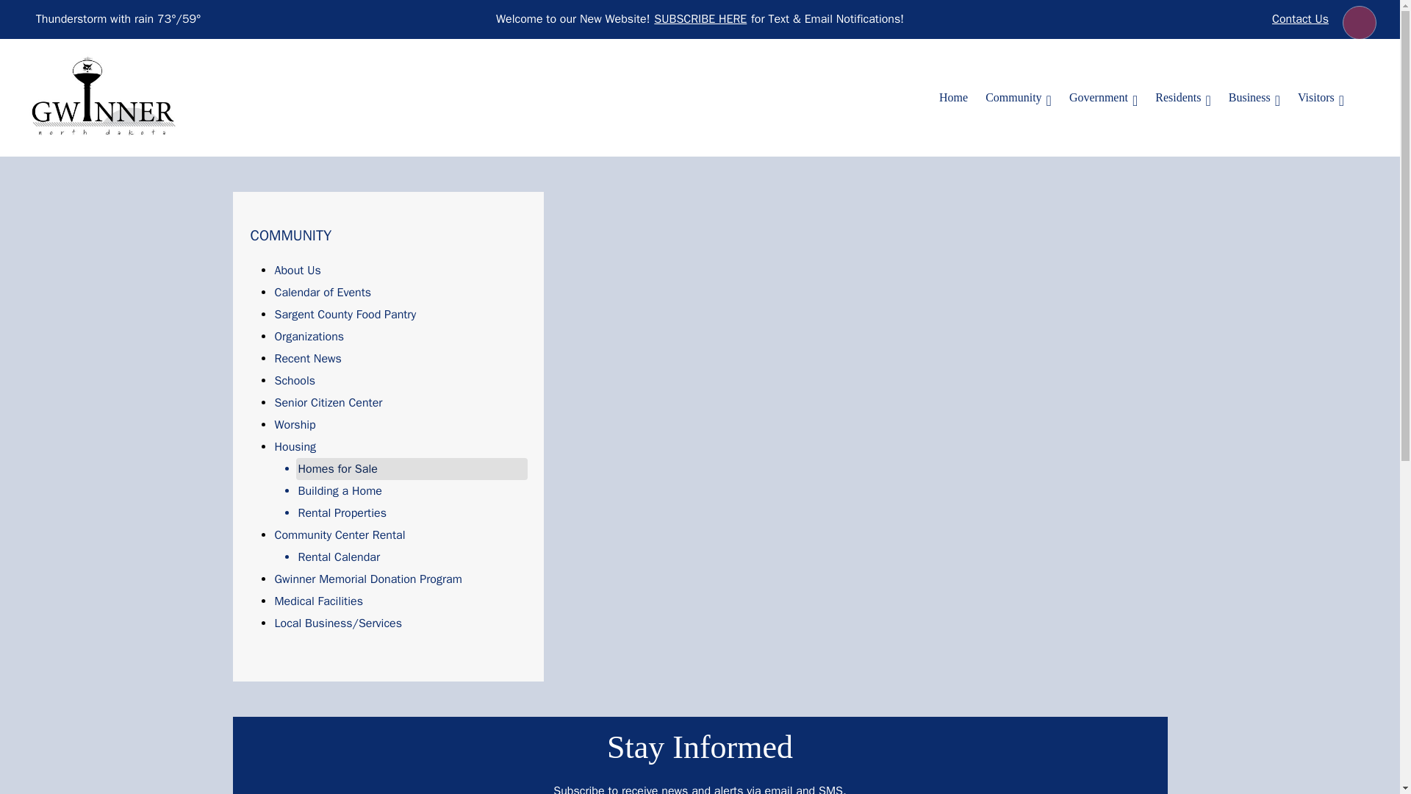  What do you see at coordinates (1019, 98) in the screenshot?
I see `Community` at bounding box center [1019, 98].